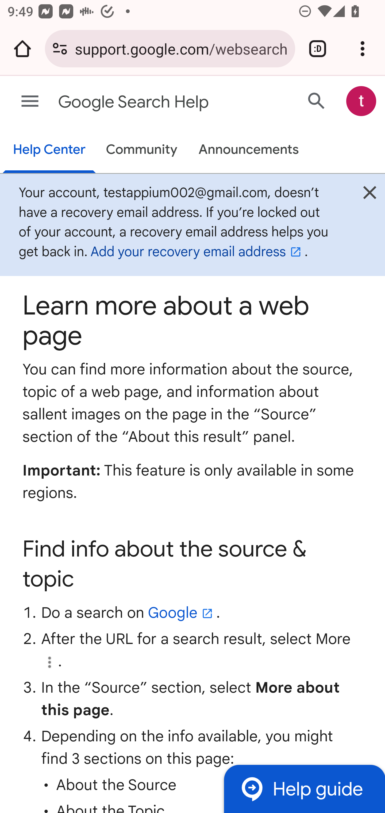 This screenshot has height=813, width=385. Describe the element at coordinates (49, 150) in the screenshot. I see `Help Center` at that location.